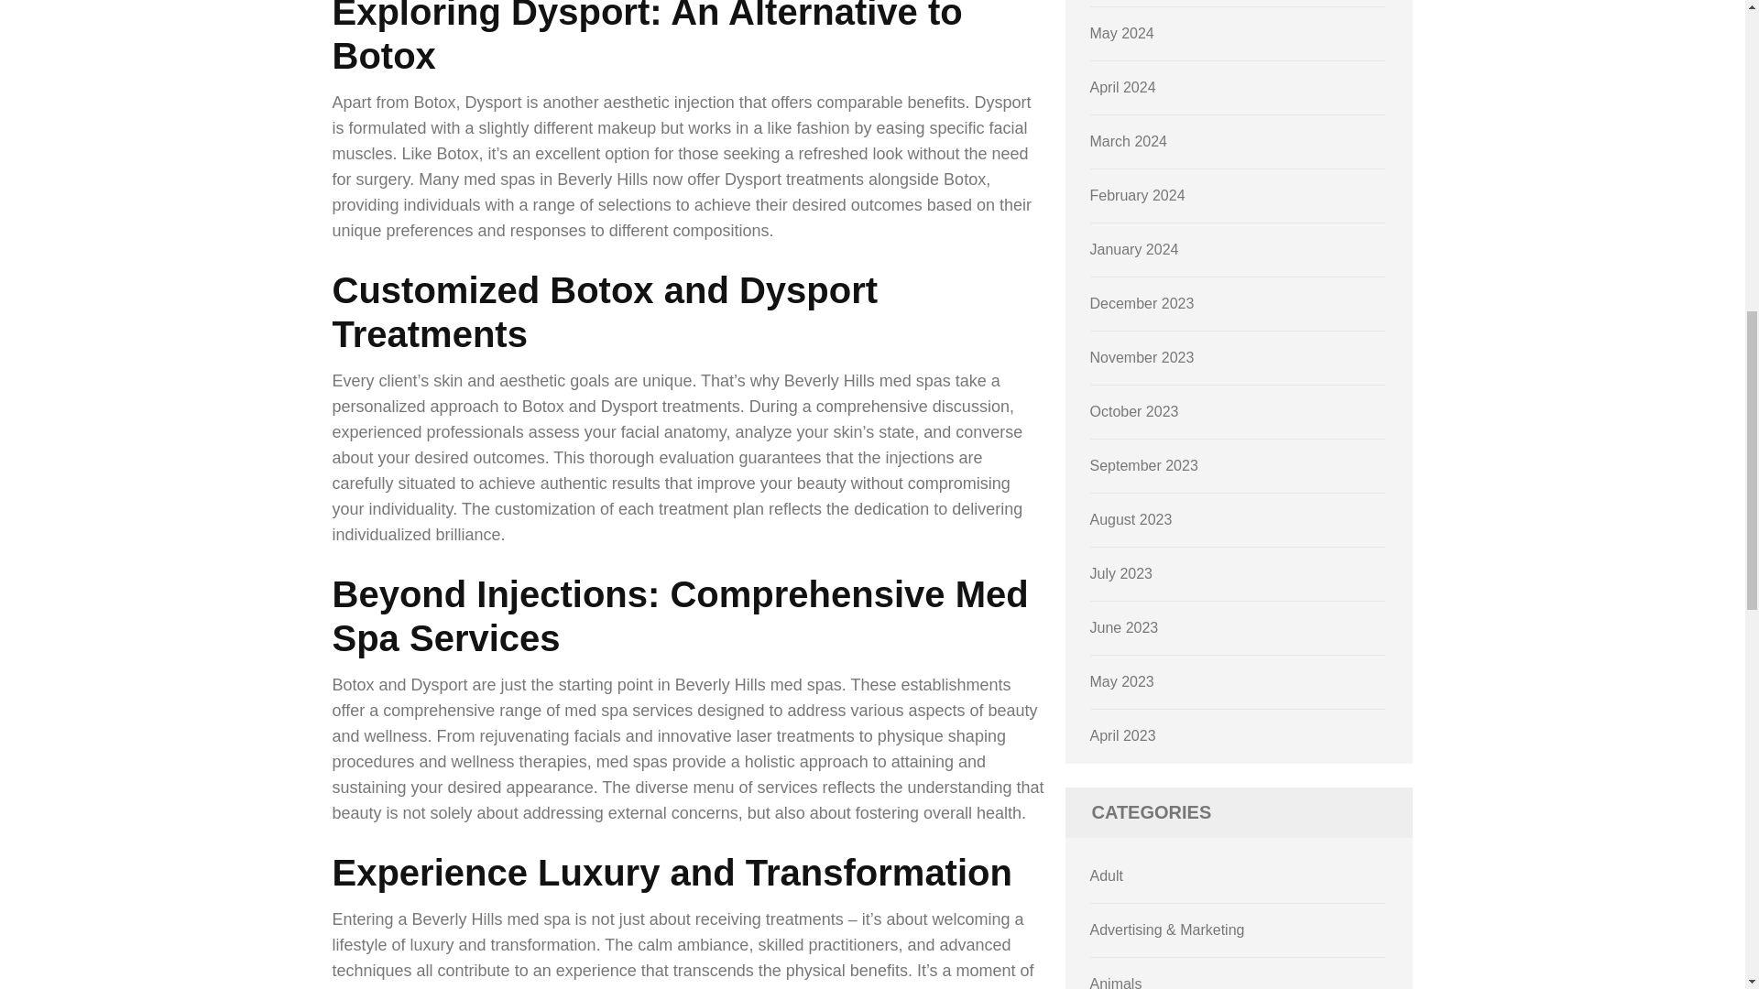 Image resolution: width=1759 pixels, height=989 pixels. What do you see at coordinates (1121, 681) in the screenshot?
I see `May 2023` at bounding box center [1121, 681].